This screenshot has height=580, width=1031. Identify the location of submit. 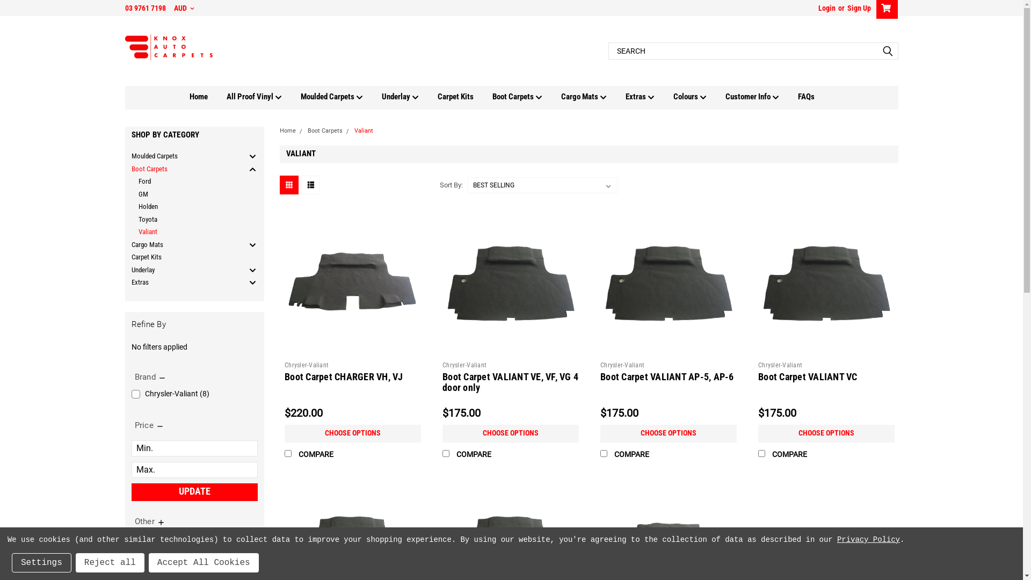
(887, 51).